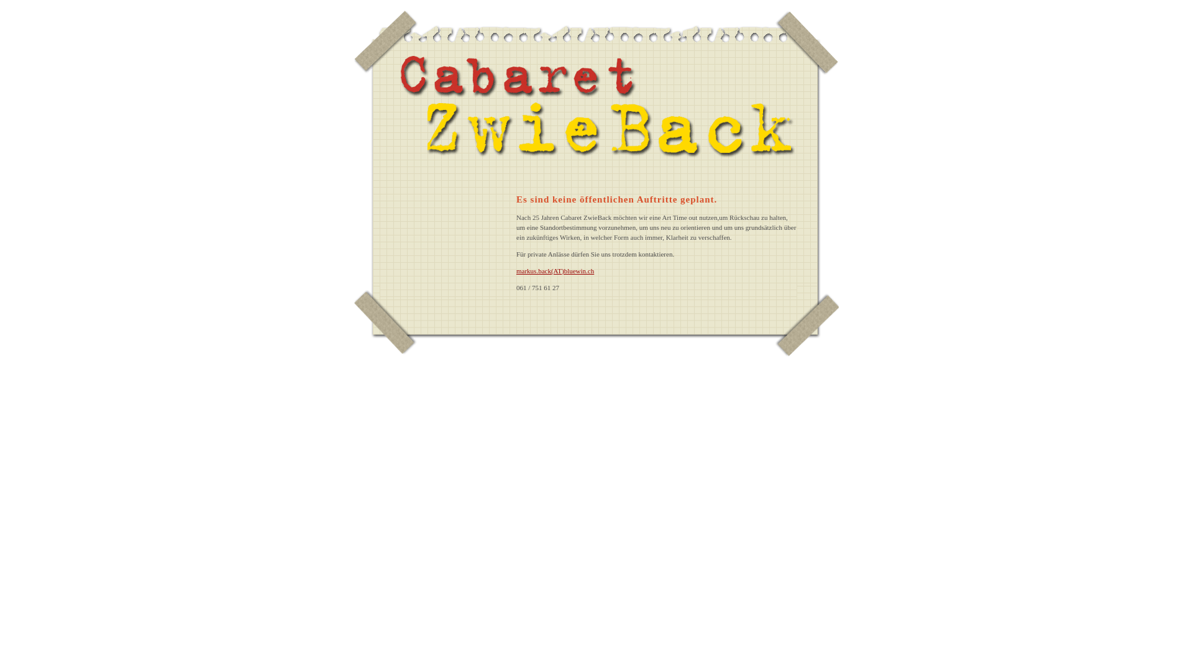 The width and height of the screenshot is (1193, 671). What do you see at coordinates (555, 271) in the screenshot?
I see `markus.back(AT)bluewin.ch` at bounding box center [555, 271].